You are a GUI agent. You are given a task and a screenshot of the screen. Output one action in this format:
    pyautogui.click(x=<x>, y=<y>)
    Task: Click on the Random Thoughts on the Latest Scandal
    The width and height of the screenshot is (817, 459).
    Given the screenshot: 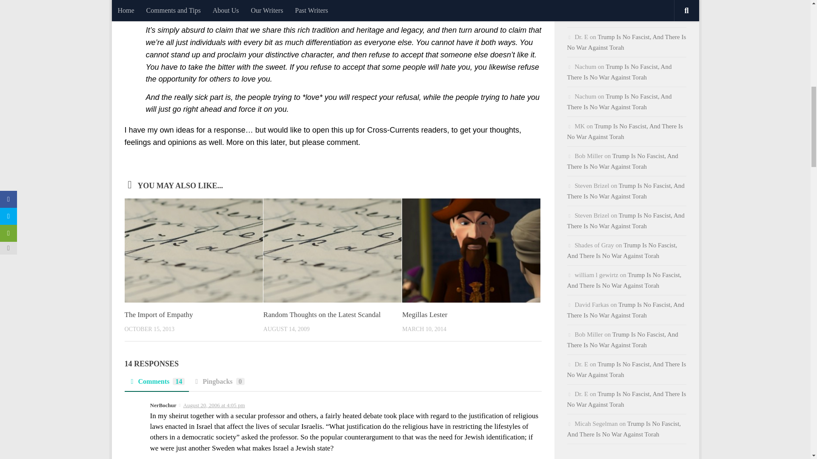 What is the action you would take?
    pyautogui.click(x=322, y=314)
    